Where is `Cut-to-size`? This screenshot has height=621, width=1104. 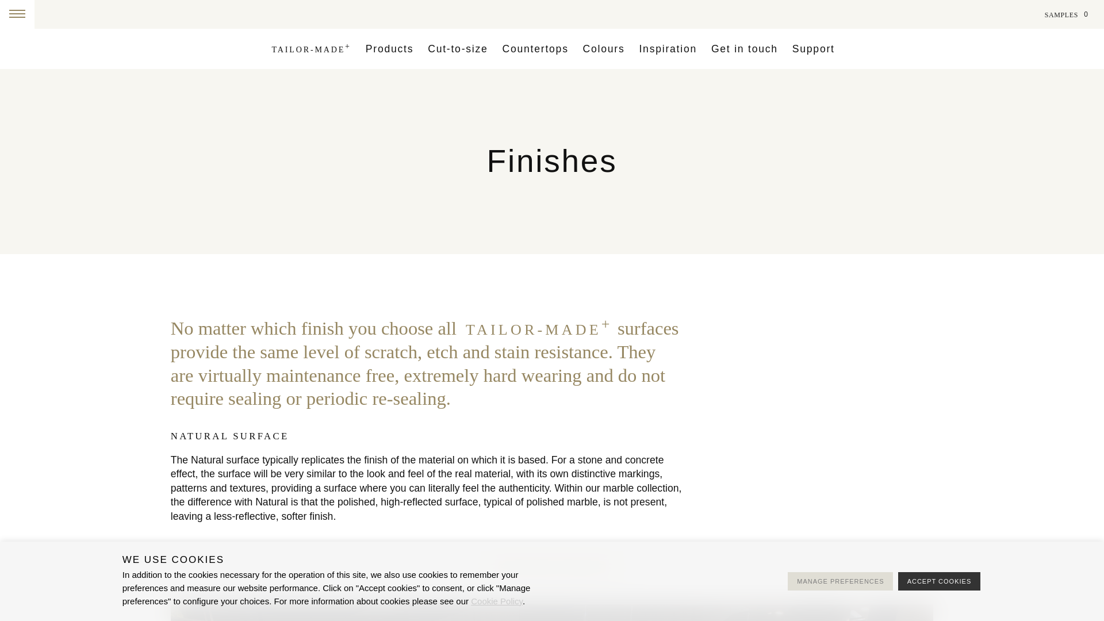 Cut-to-size is located at coordinates (458, 48).